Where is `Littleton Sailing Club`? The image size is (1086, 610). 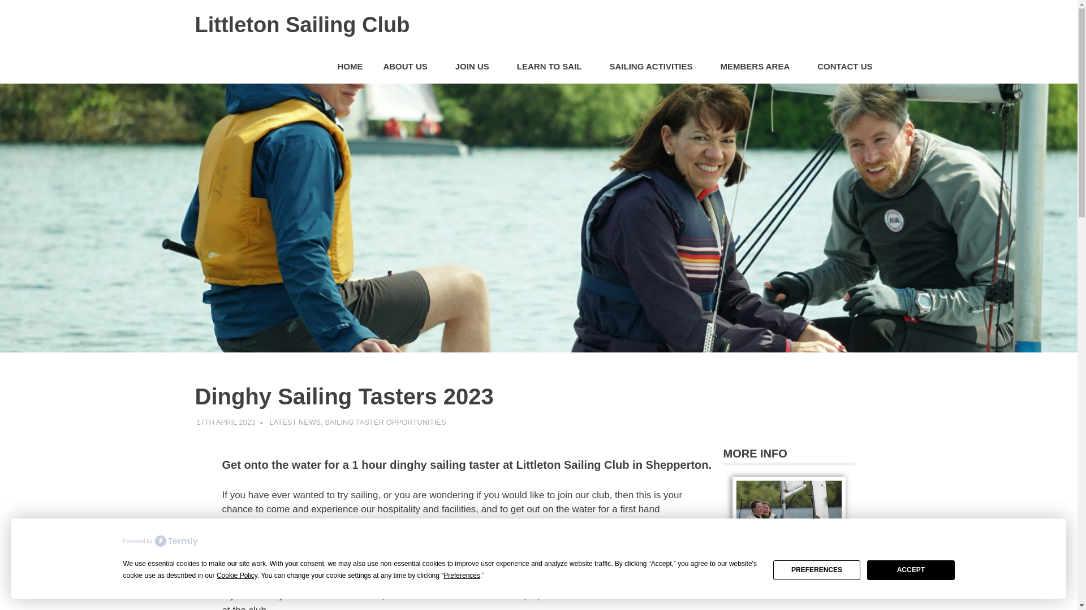
Littleton Sailing Club is located at coordinates (301, 24).